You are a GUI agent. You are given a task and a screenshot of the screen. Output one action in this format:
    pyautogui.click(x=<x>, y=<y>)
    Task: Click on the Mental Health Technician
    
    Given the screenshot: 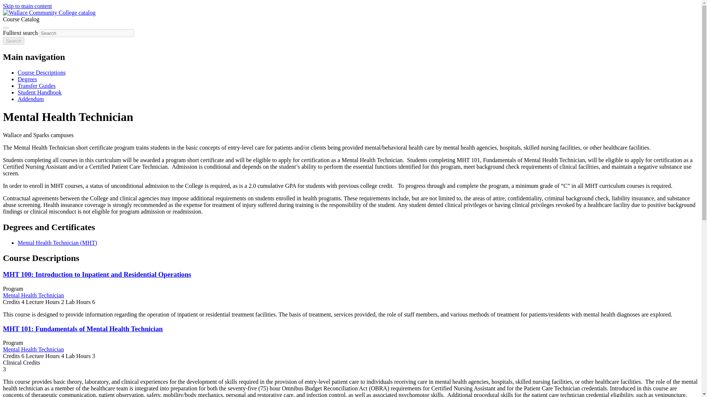 What is the action you would take?
    pyautogui.click(x=33, y=295)
    